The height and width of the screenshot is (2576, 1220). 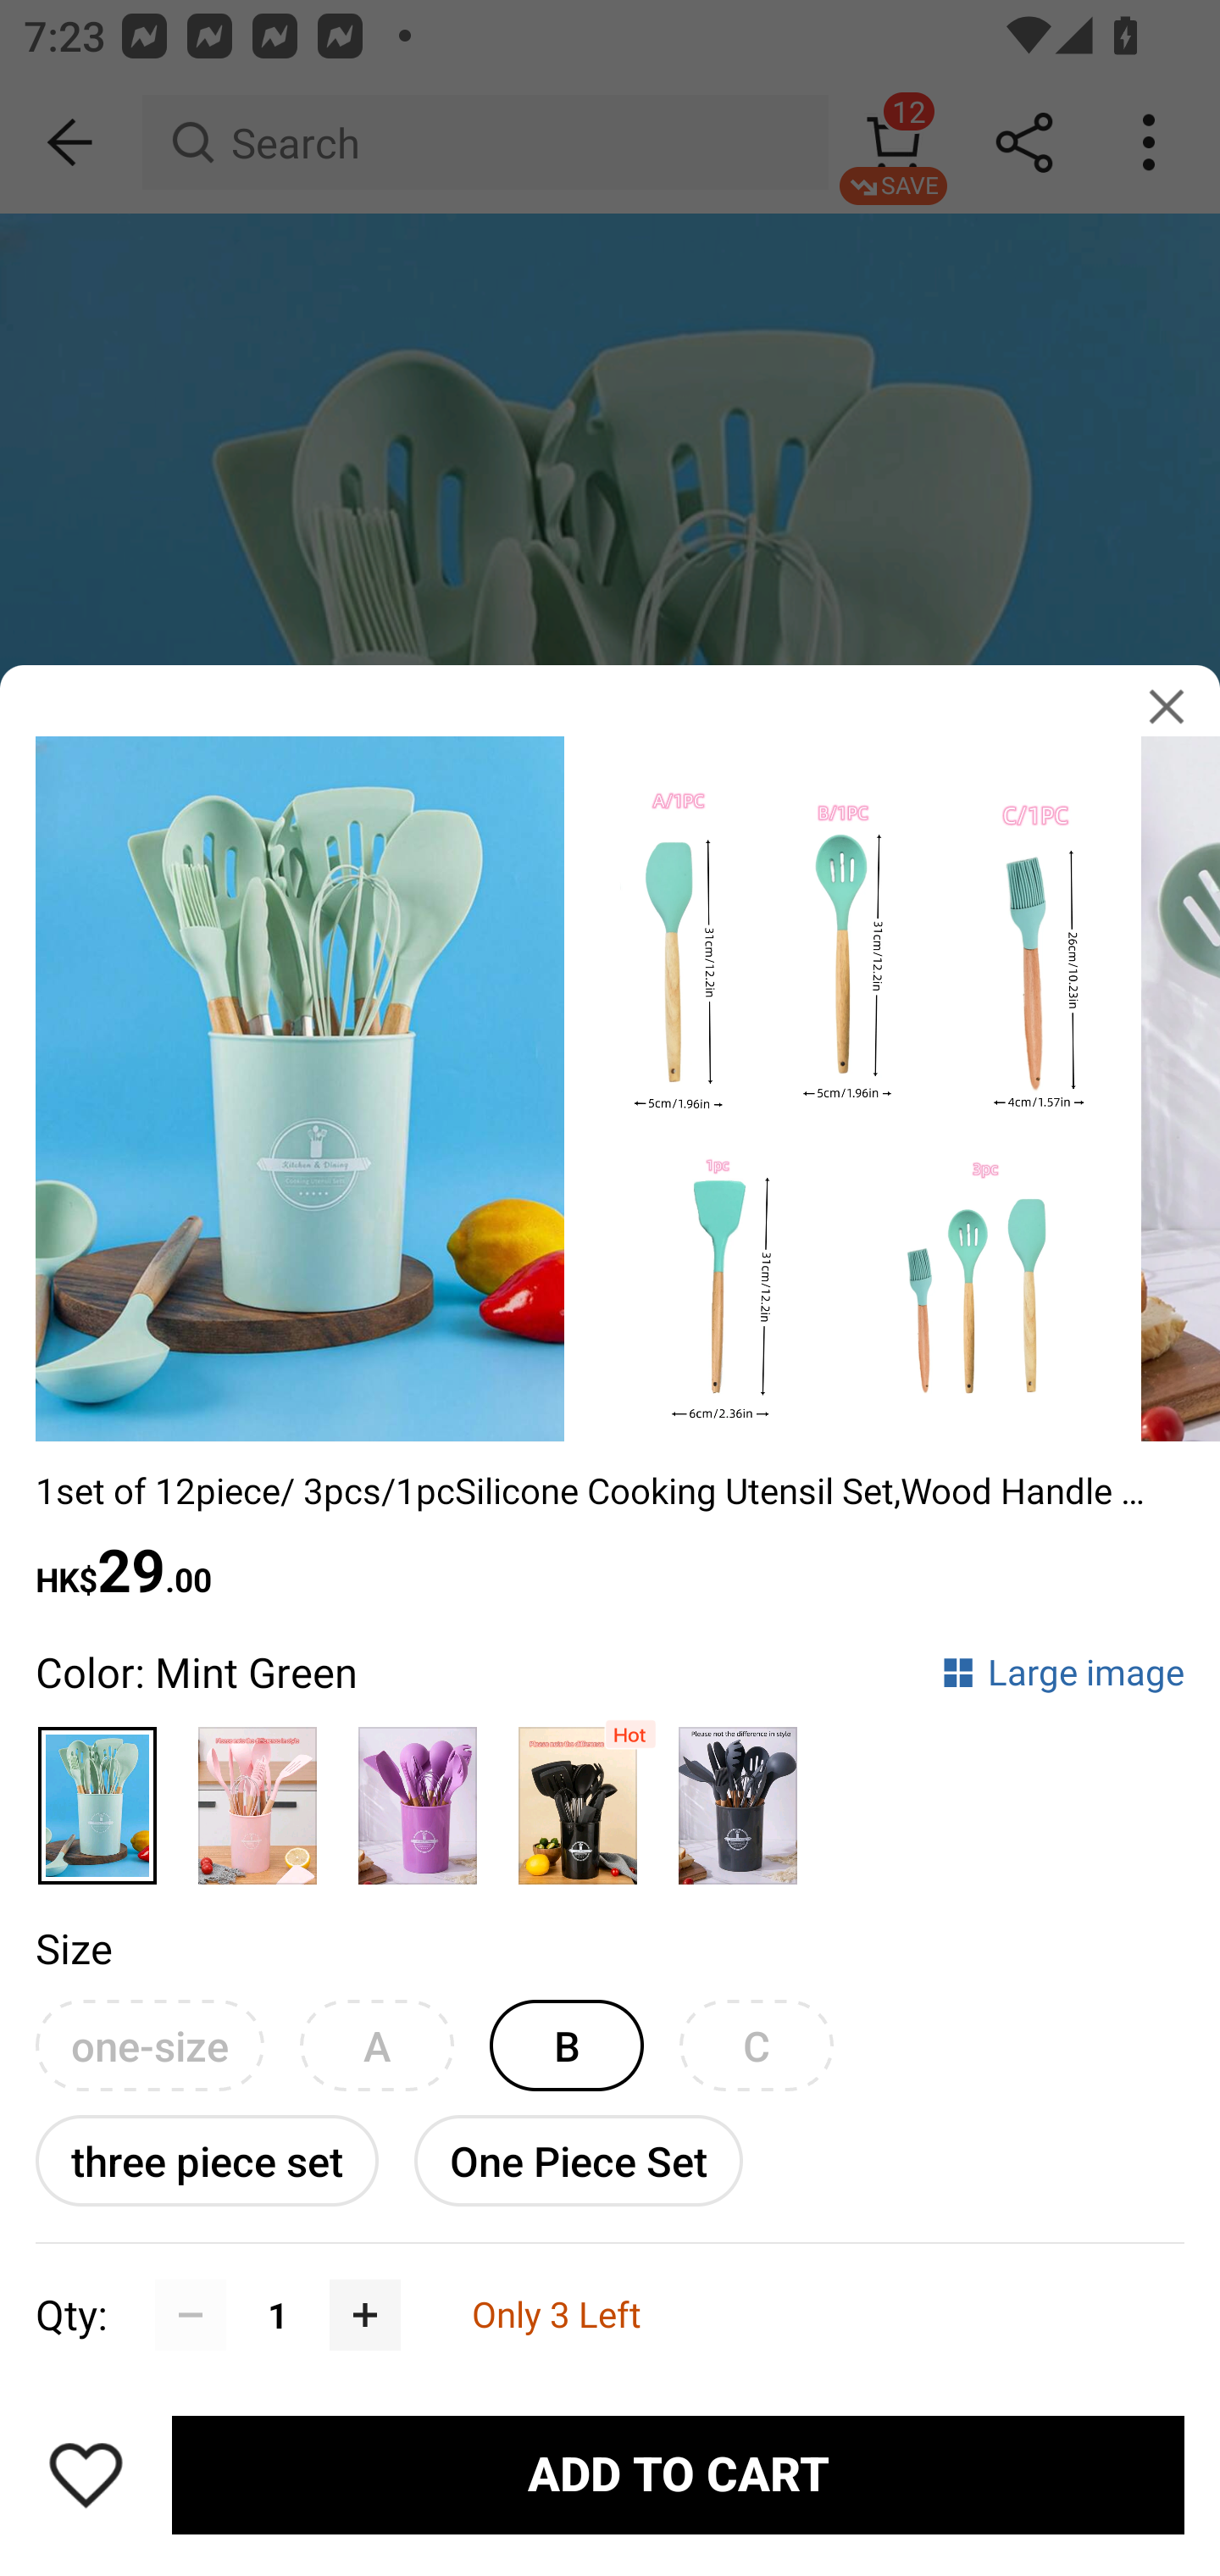 I want to click on Color: Mint Green, so click(x=196, y=1671).